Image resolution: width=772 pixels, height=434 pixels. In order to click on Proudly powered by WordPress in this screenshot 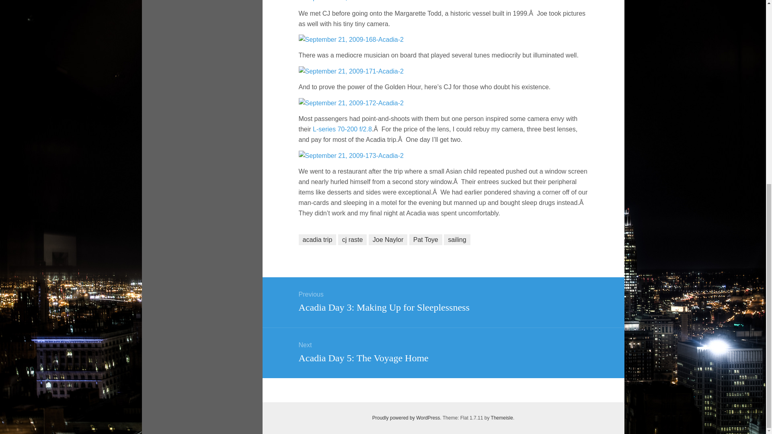, I will do `click(406, 418)`.